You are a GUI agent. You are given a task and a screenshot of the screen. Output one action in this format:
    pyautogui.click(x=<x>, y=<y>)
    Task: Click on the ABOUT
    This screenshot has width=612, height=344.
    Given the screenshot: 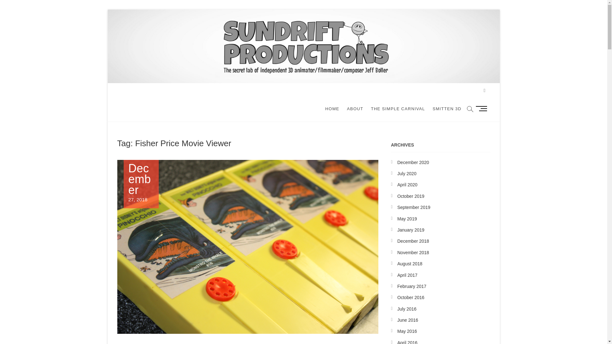 What is the action you would take?
    pyautogui.click(x=141, y=183)
    